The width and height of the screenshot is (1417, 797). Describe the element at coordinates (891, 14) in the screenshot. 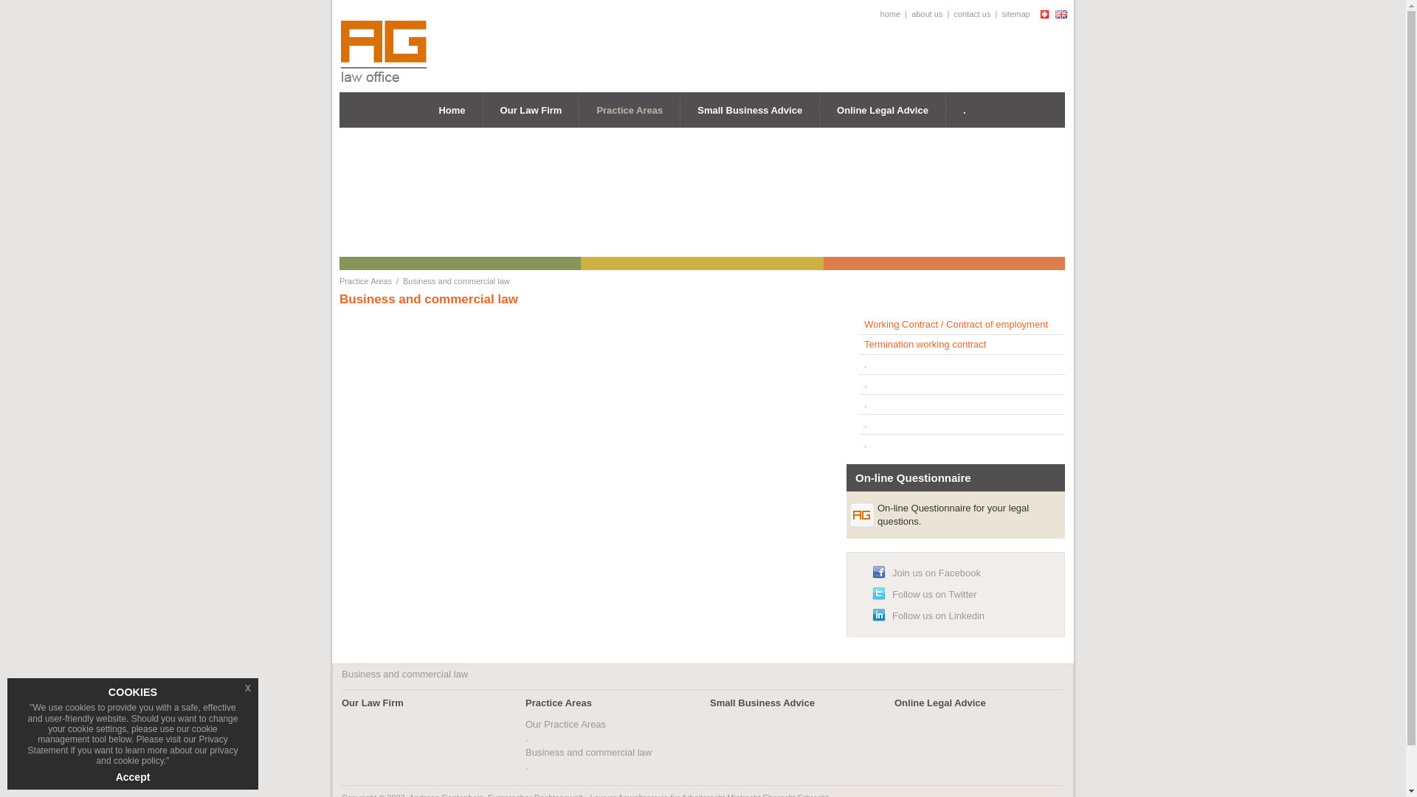

I see `home` at that location.